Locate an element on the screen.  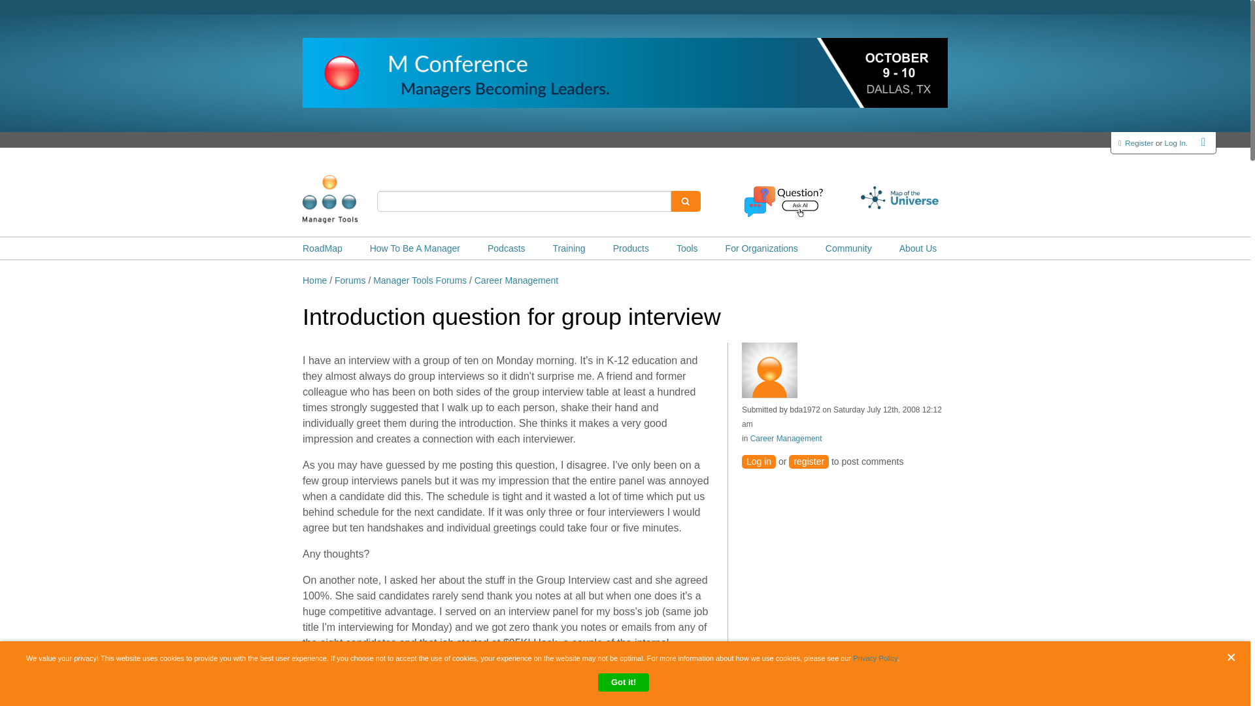
Register is located at coordinates (1139, 143).